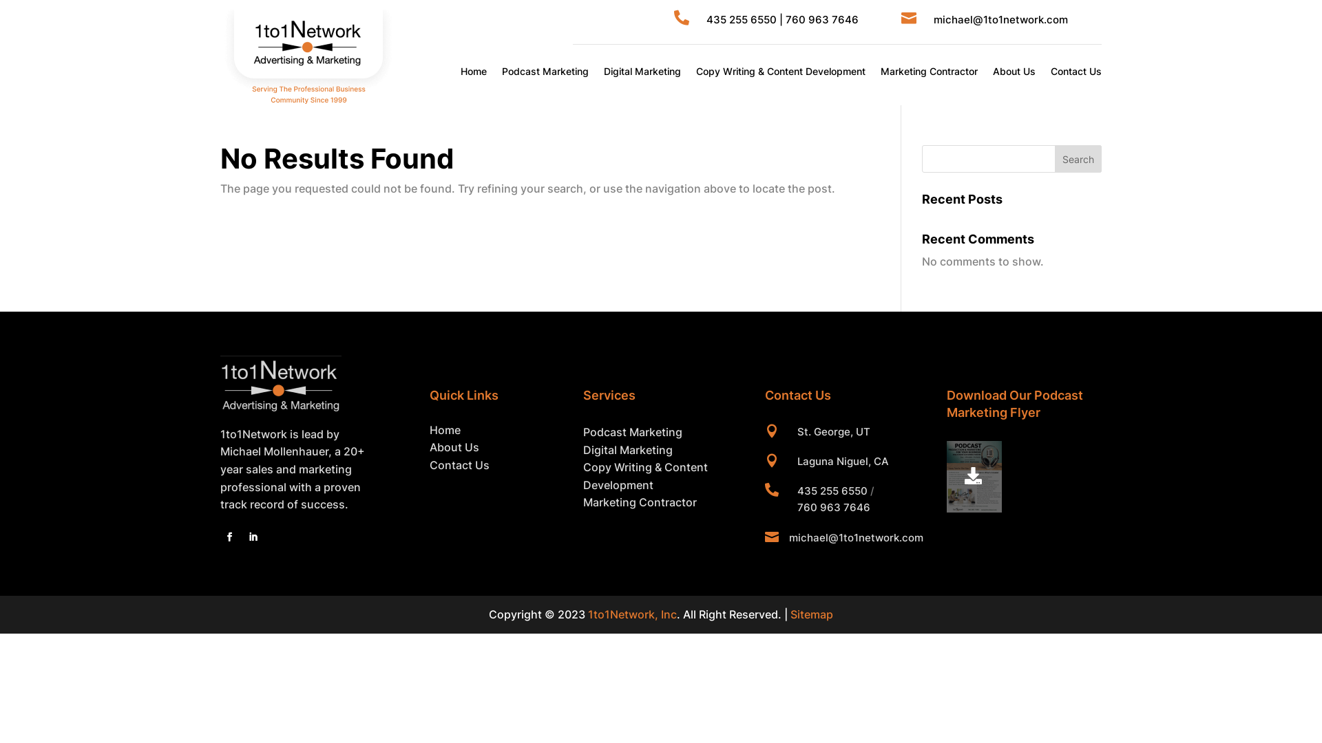 The image size is (1322, 743). What do you see at coordinates (454, 447) in the screenshot?
I see `About Us` at bounding box center [454, 447].